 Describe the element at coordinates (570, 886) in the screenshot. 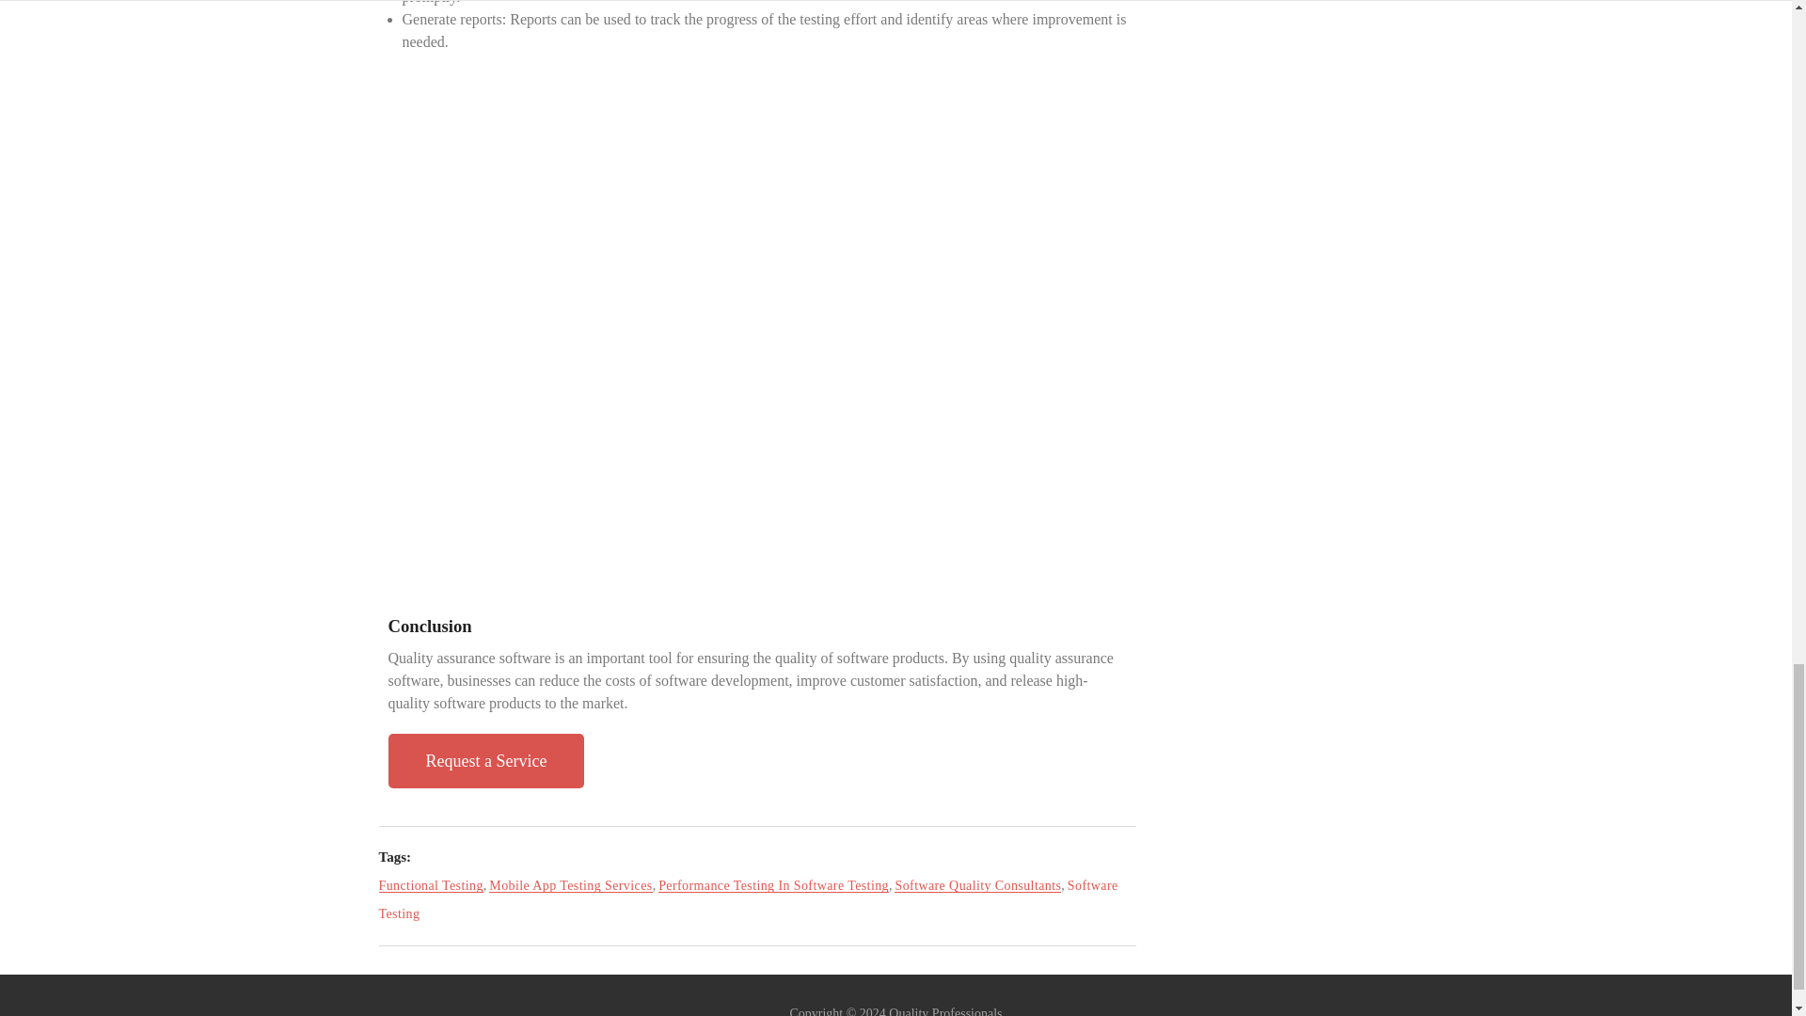

I see `Mobile App Testing Services` at that location.